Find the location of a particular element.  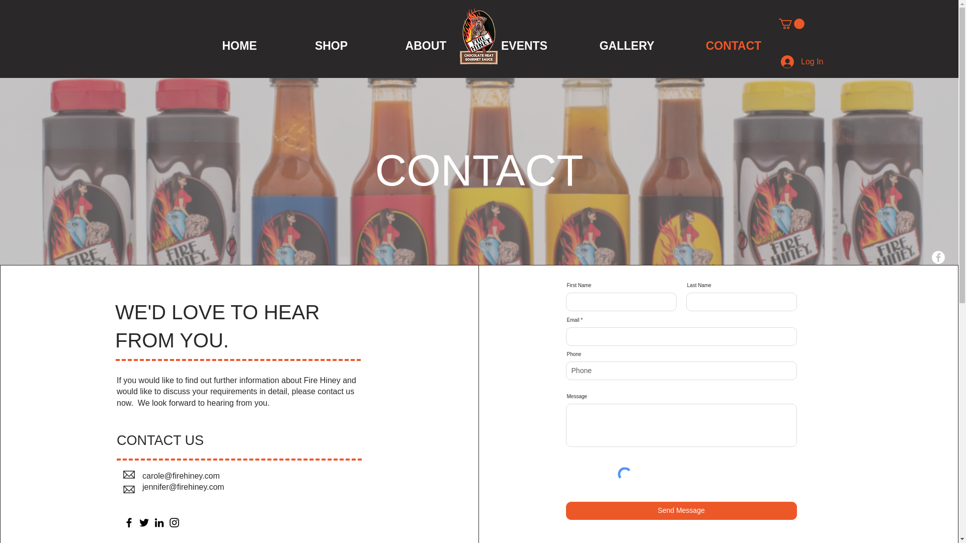

EVENTS is located at coordinates (524, 45).